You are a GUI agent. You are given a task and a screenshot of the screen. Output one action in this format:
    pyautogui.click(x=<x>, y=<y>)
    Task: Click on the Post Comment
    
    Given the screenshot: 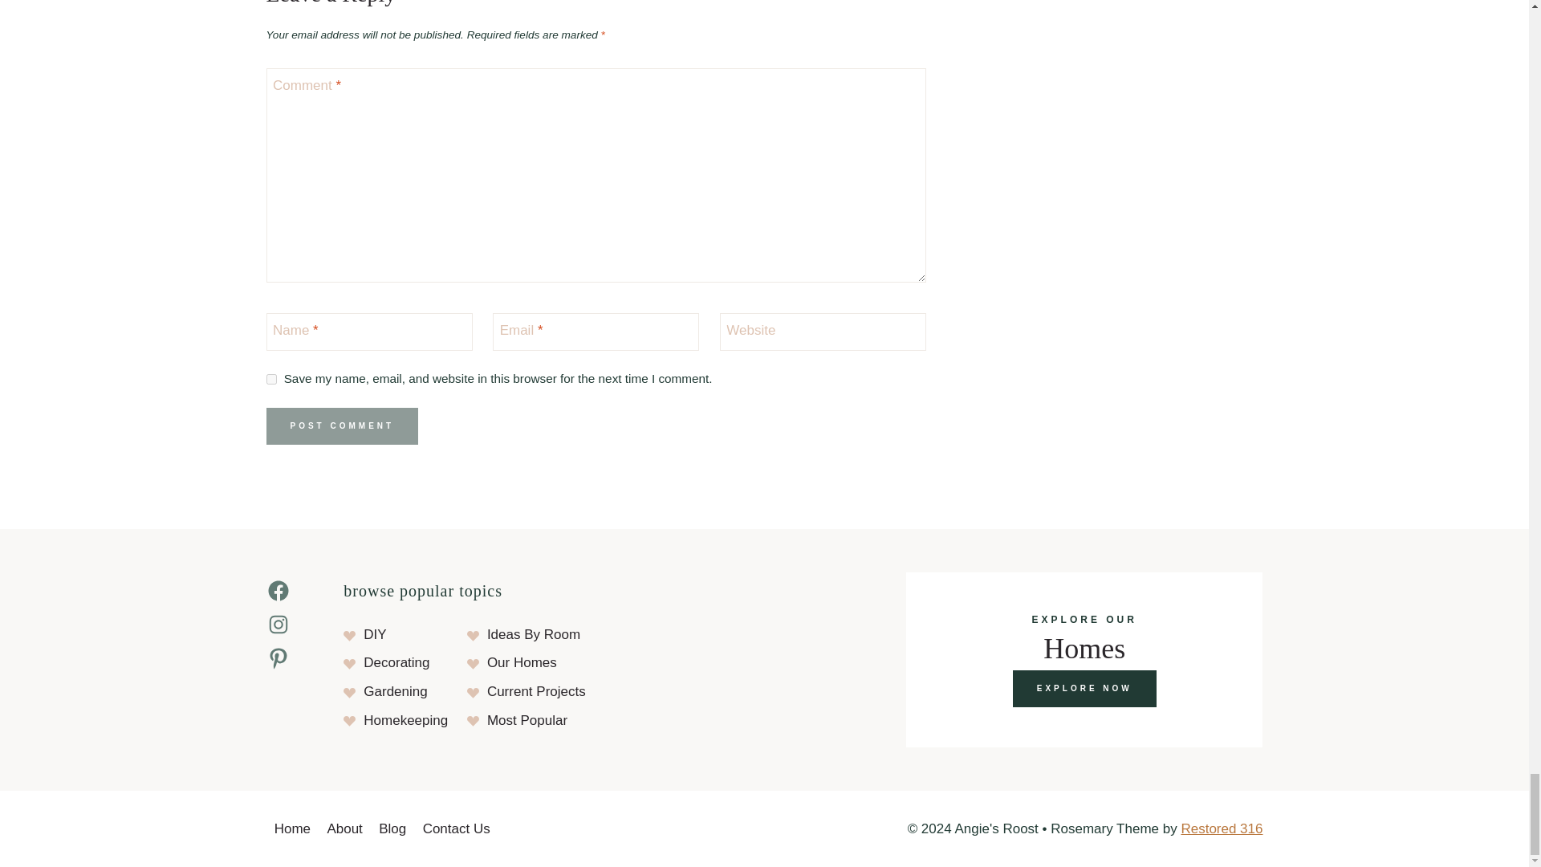 What is the action you would take?
    pyautogui.click(x=343, y=425)
    